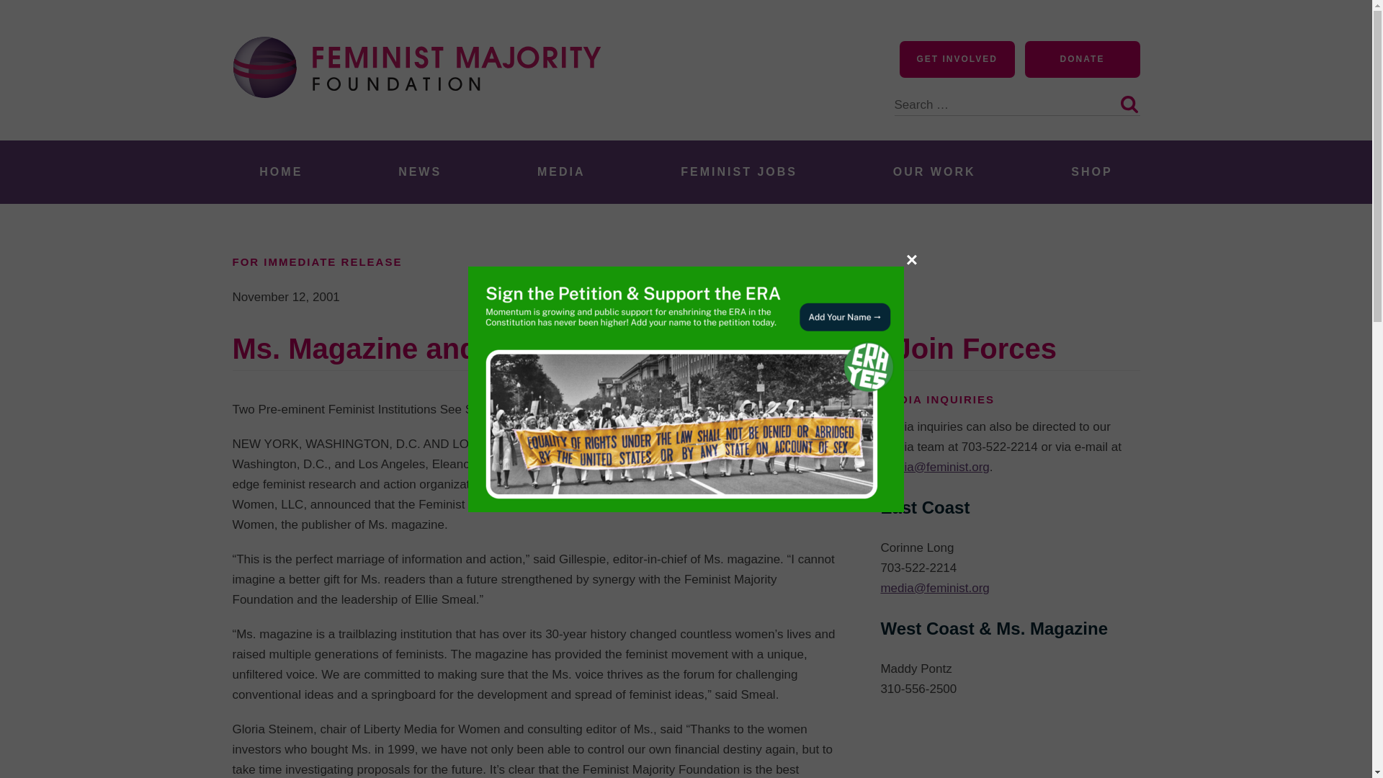 The image size is (1383, 778). What do you see at coordinates (934, 171) in the screenshot?
I see `OUR WORK` at bounding box center [934, 171].